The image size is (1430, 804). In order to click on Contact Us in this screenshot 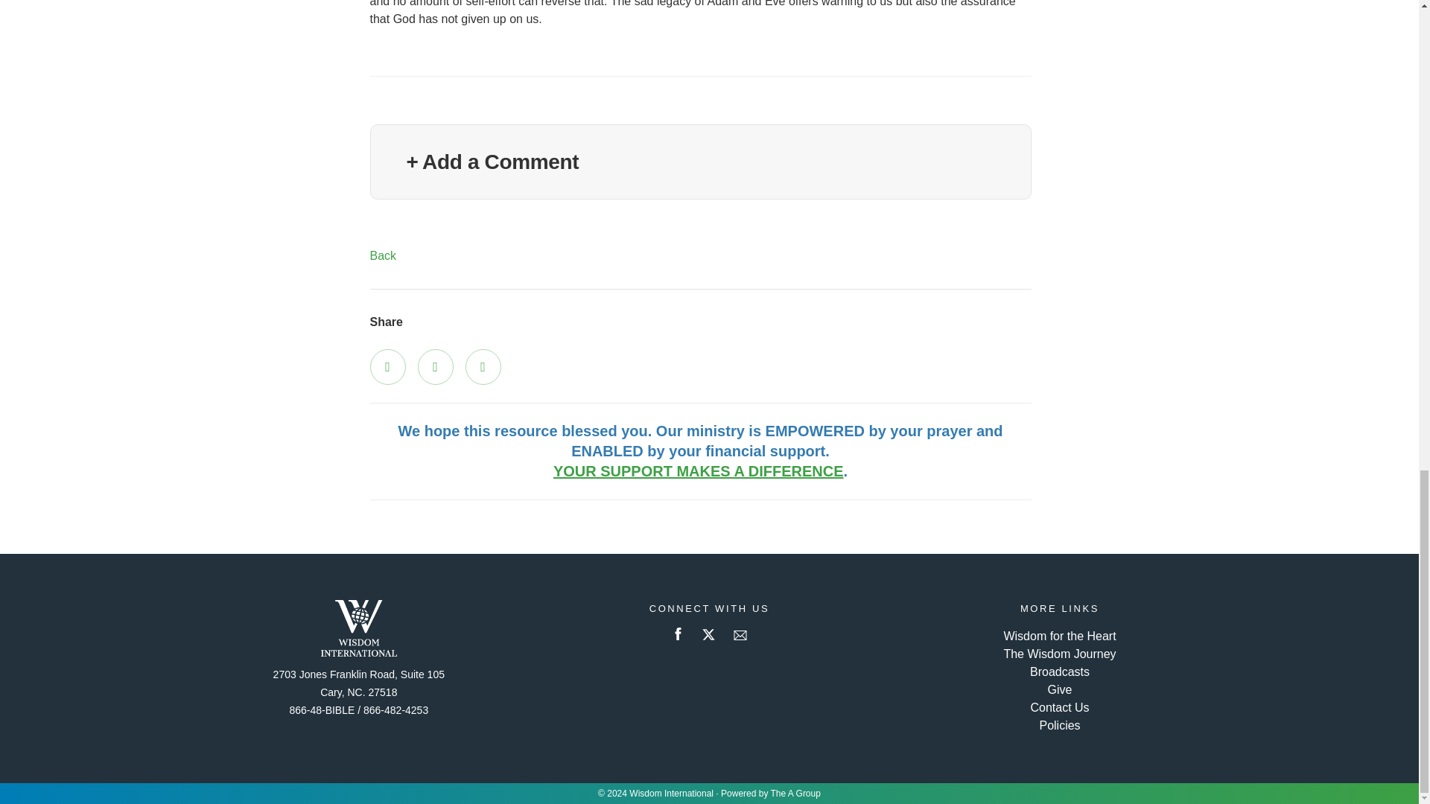, I will do `click(1059, 707)`.